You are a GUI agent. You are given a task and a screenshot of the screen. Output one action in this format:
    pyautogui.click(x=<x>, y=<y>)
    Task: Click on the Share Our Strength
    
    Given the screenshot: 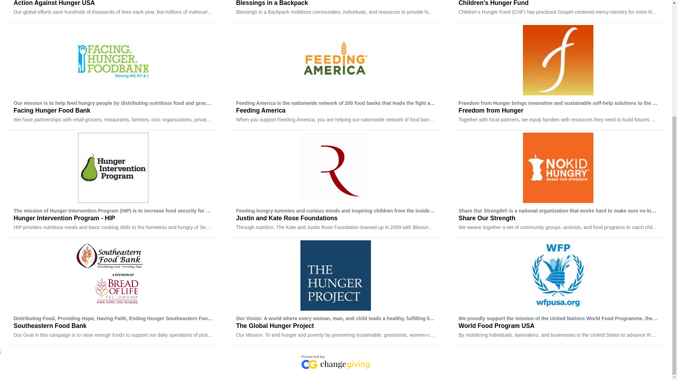 What is the action you would take?
    pyautogui.click(x=558, y=186)
    